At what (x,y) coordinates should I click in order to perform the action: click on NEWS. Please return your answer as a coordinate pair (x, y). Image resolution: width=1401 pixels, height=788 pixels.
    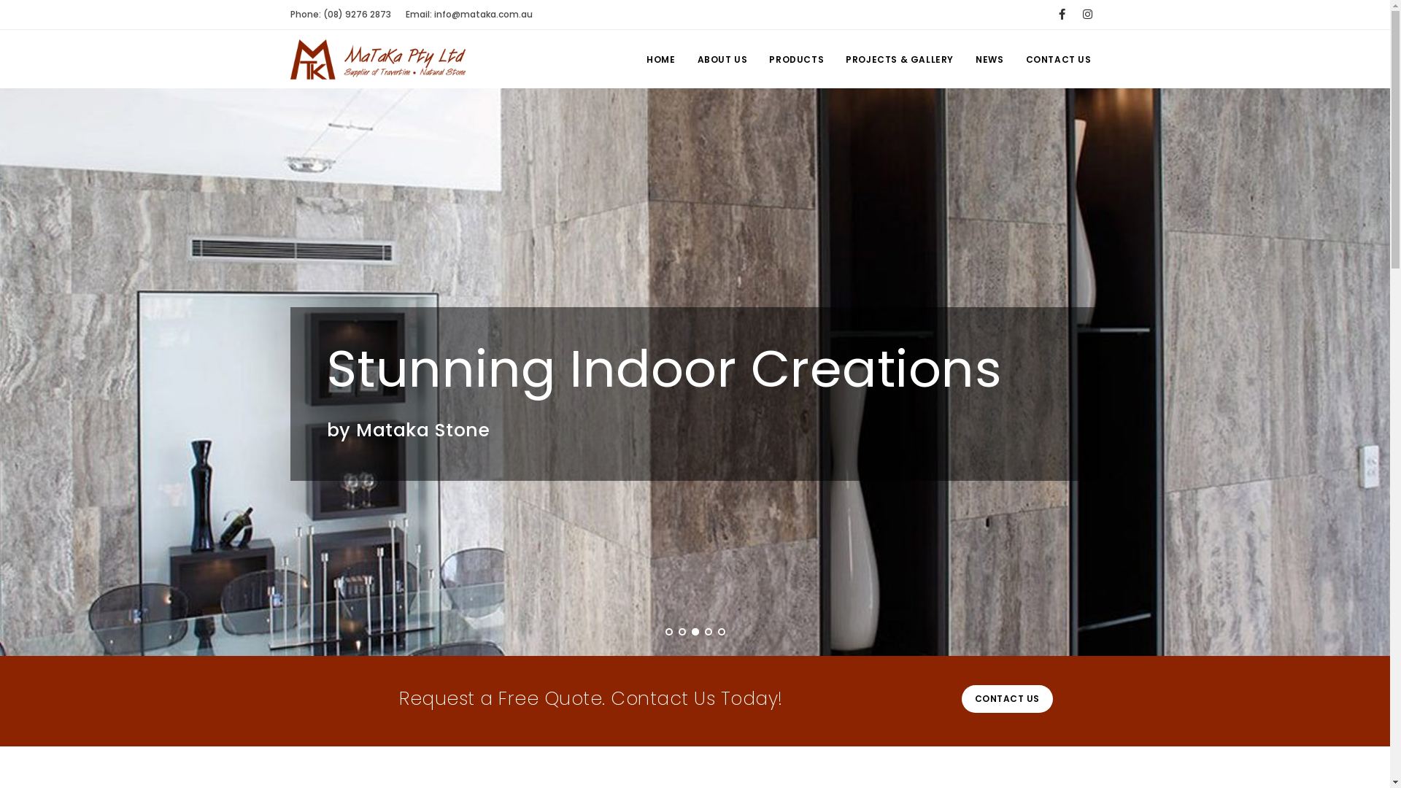
    Looking at the image, I should click on (989, 60).